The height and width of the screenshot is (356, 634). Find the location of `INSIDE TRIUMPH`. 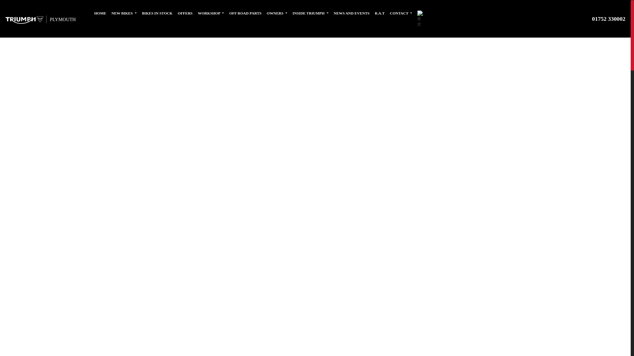

INSIDE TRIUMPH is located at coordinates (310, 13).